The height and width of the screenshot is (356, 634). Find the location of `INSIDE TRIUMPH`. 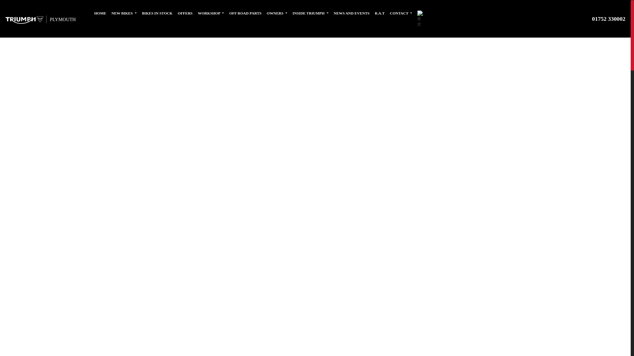

INSIDE TRIUMPH is located at coordinates (310, 13).